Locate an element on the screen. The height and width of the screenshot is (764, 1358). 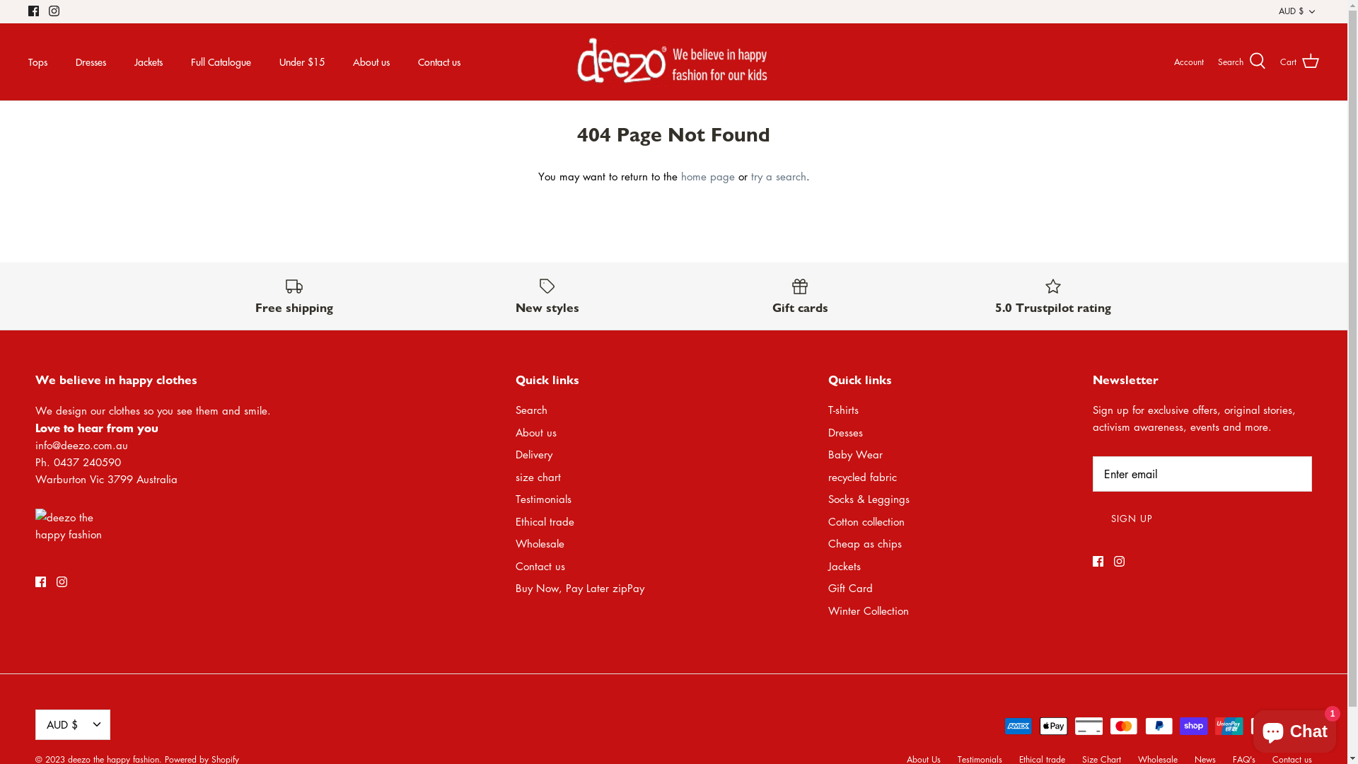
Instagram is located at coordinates (54, 11).